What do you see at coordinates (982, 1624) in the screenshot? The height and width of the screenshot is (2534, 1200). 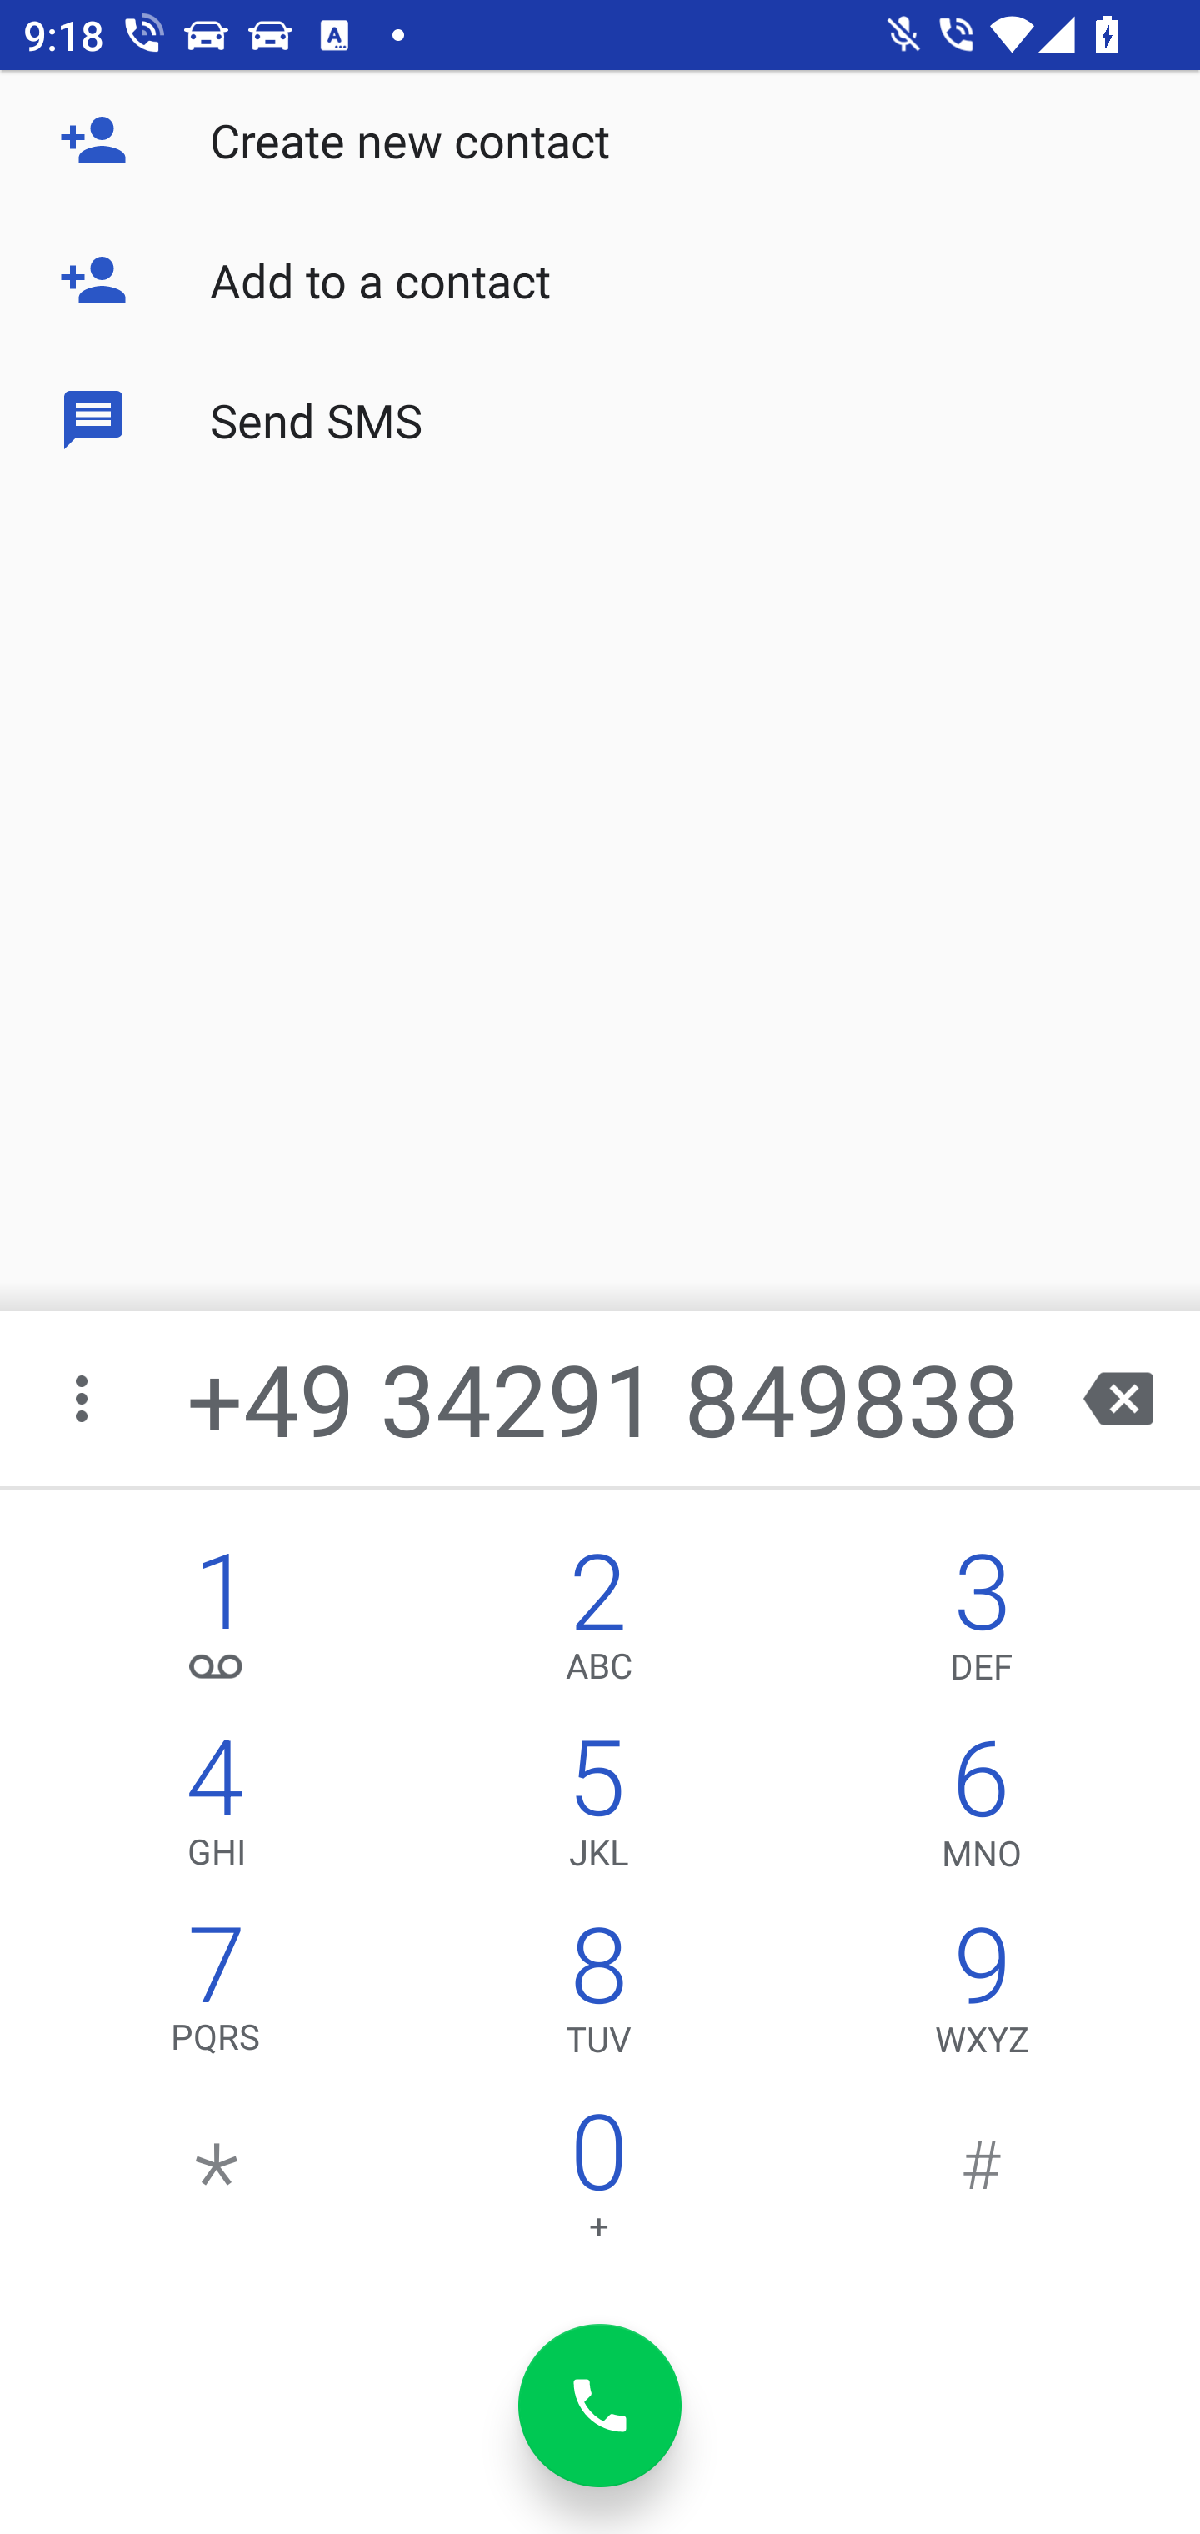 I see `3,DEF 3 DEF` at bounding box center [982, 1624].